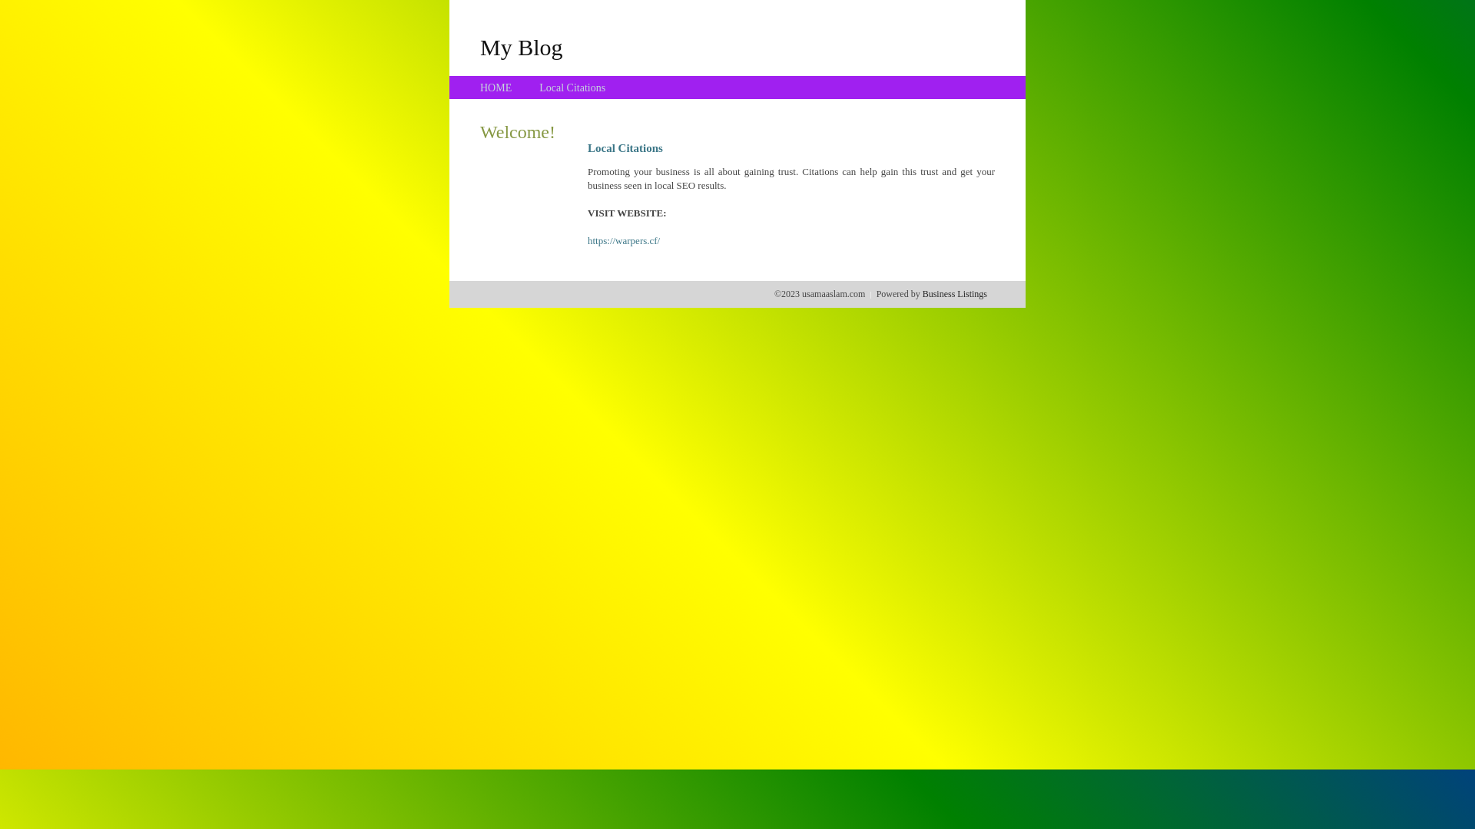 Image resolution: width=1475 pixels, height=829 pixels. What do you see at coordinates (496, 88) in the screenshot?
I see `HOME` at bounding box center [496, 88].